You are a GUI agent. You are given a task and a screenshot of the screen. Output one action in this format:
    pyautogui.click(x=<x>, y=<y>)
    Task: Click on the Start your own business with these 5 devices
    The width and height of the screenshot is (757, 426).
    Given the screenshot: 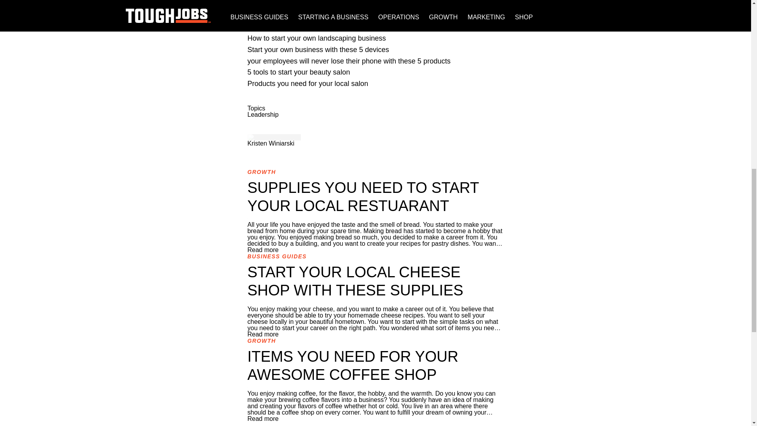 What is the action you would take?
    pyautogui.click(x=318, y=50)
    